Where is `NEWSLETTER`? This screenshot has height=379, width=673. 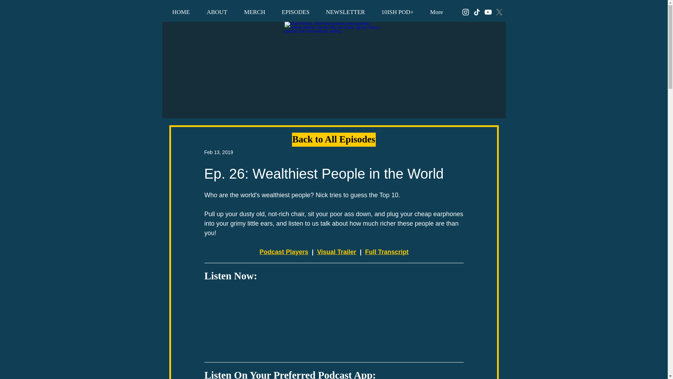
NEWSLETTER is located at coordinates (345, 12).